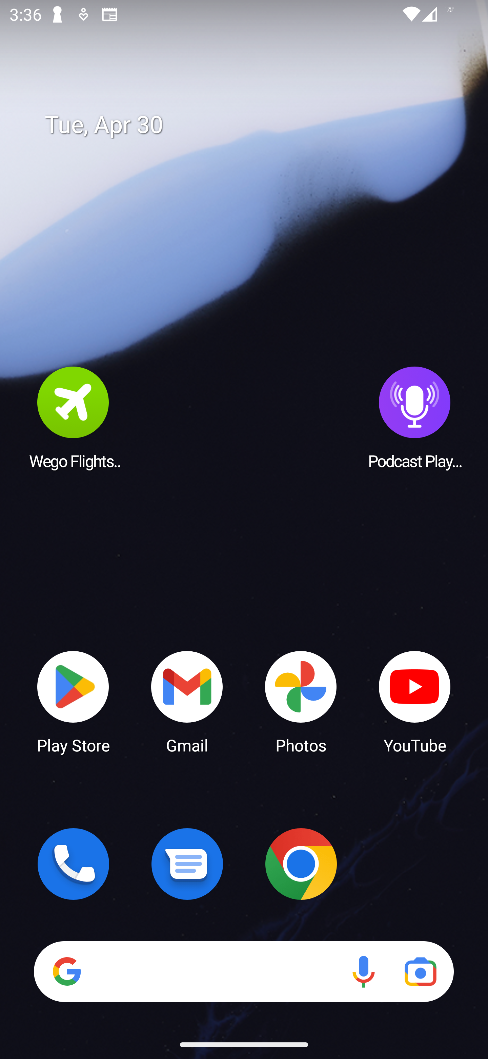 Image resolution: width=488 pixels, height=1059 pixels. I want to click on Gmail, so click(187, 701).